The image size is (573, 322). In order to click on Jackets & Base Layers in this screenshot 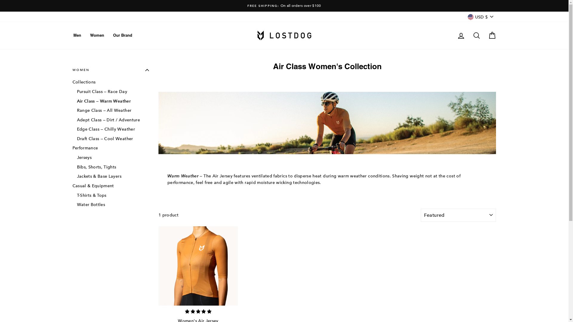, I will do `click(113, 176)`.